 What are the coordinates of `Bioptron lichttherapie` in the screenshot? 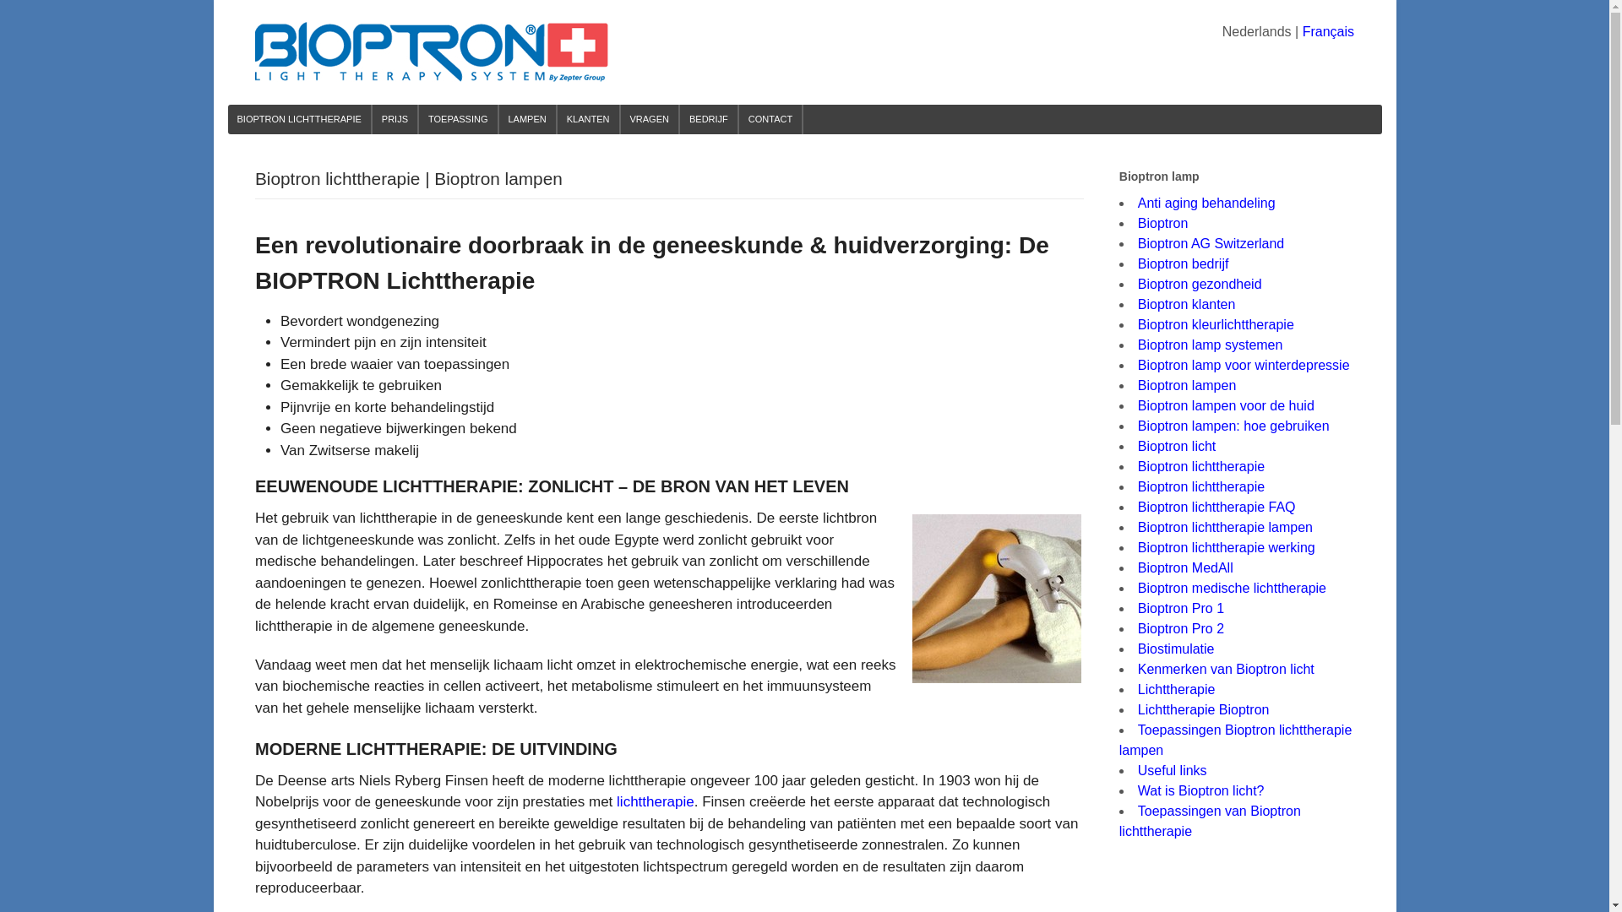 It's located at (1201, 486).